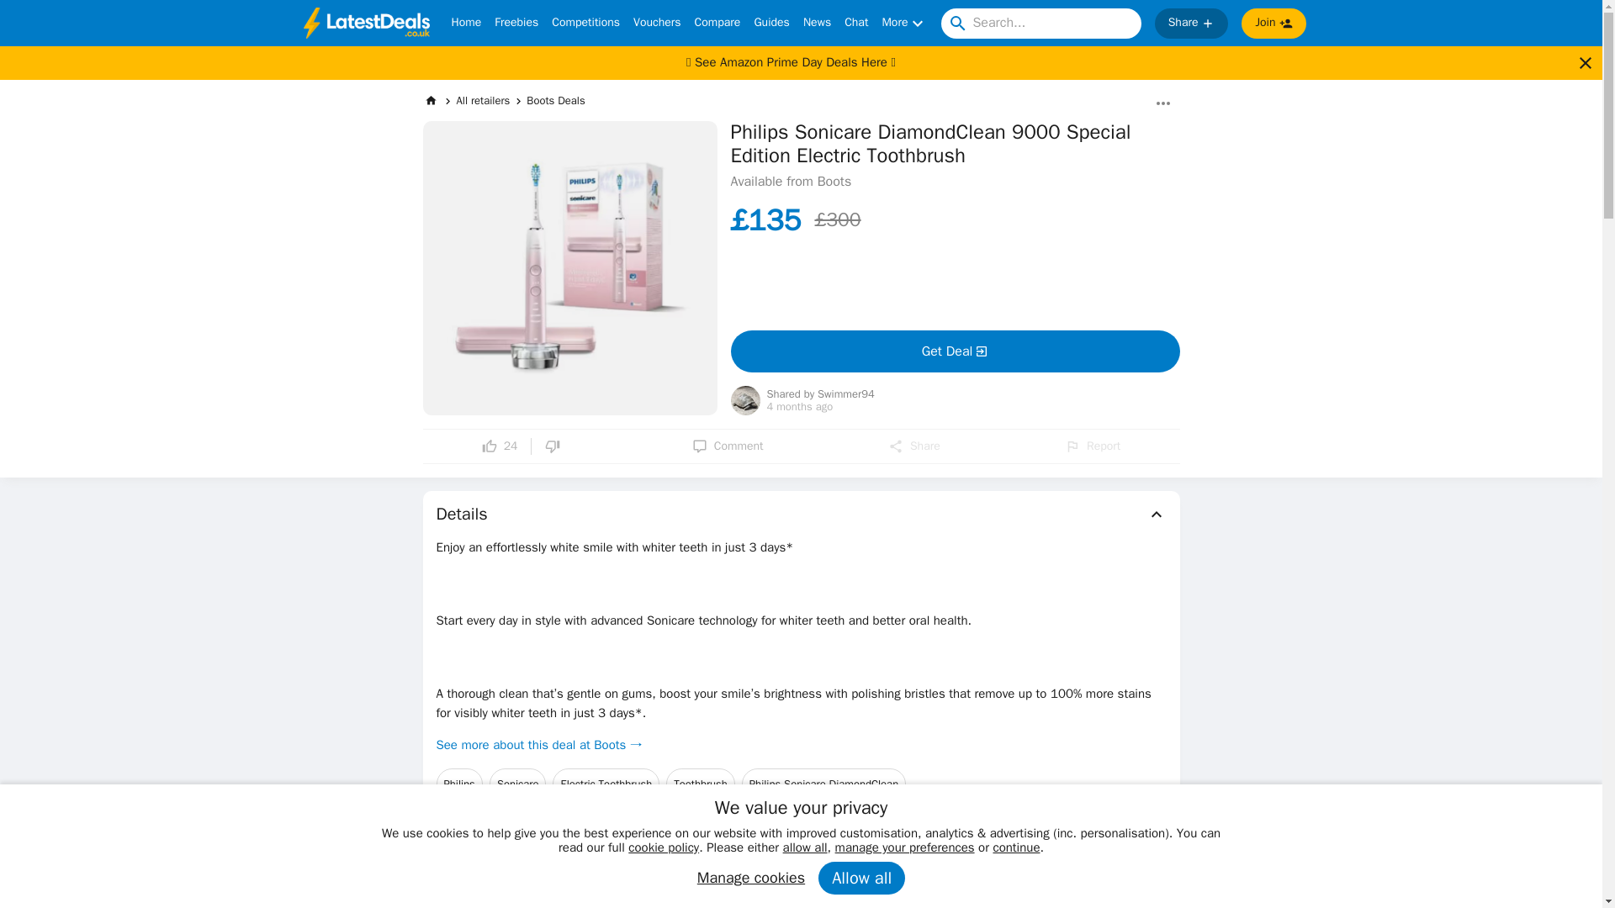 This screenshot has width=1615, height=908. I want to click on Details, so click(801, 515).